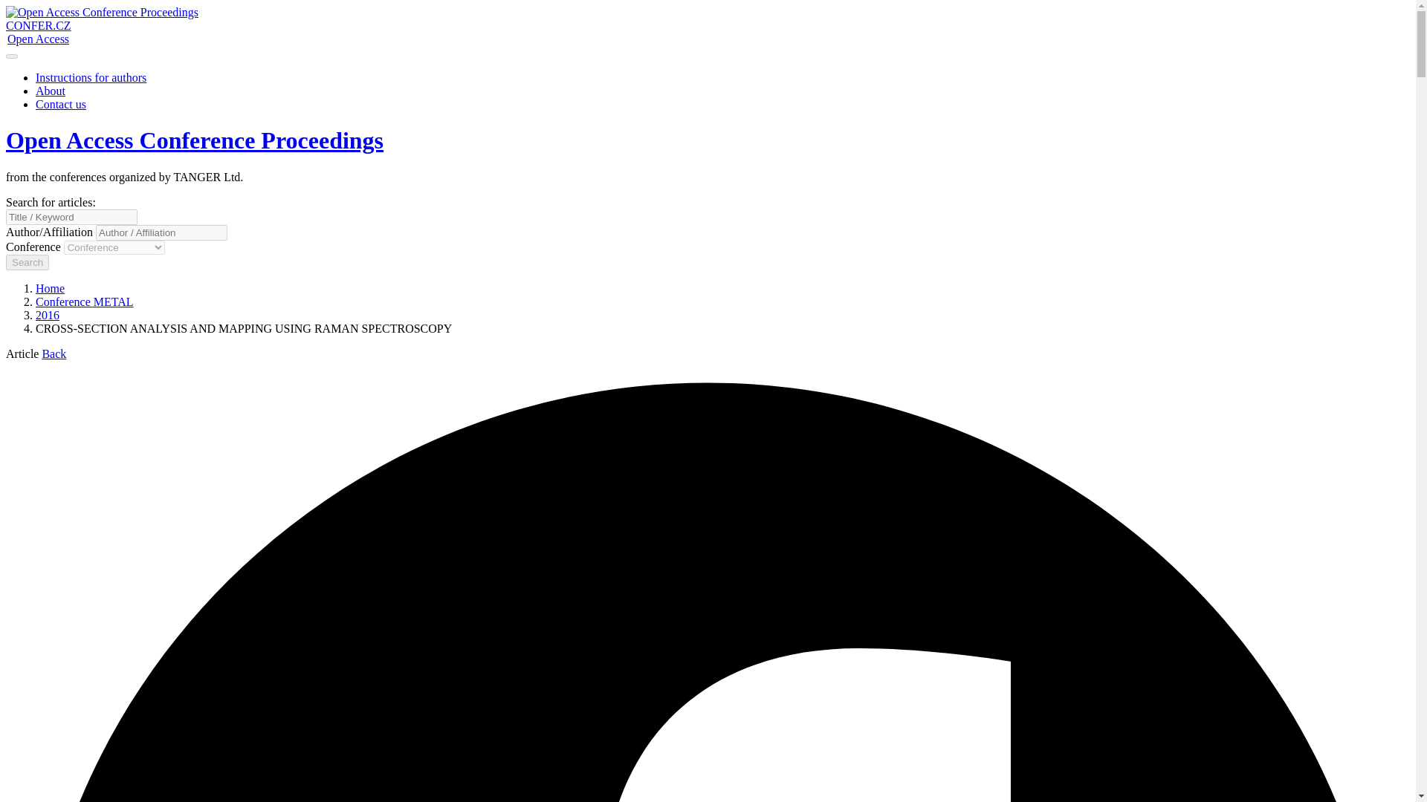 This screenshot has width=1427, height=802. What do you see at coordinates (50, 288) in the screenshot?
I see `Home` at bounding box center [50, 288].